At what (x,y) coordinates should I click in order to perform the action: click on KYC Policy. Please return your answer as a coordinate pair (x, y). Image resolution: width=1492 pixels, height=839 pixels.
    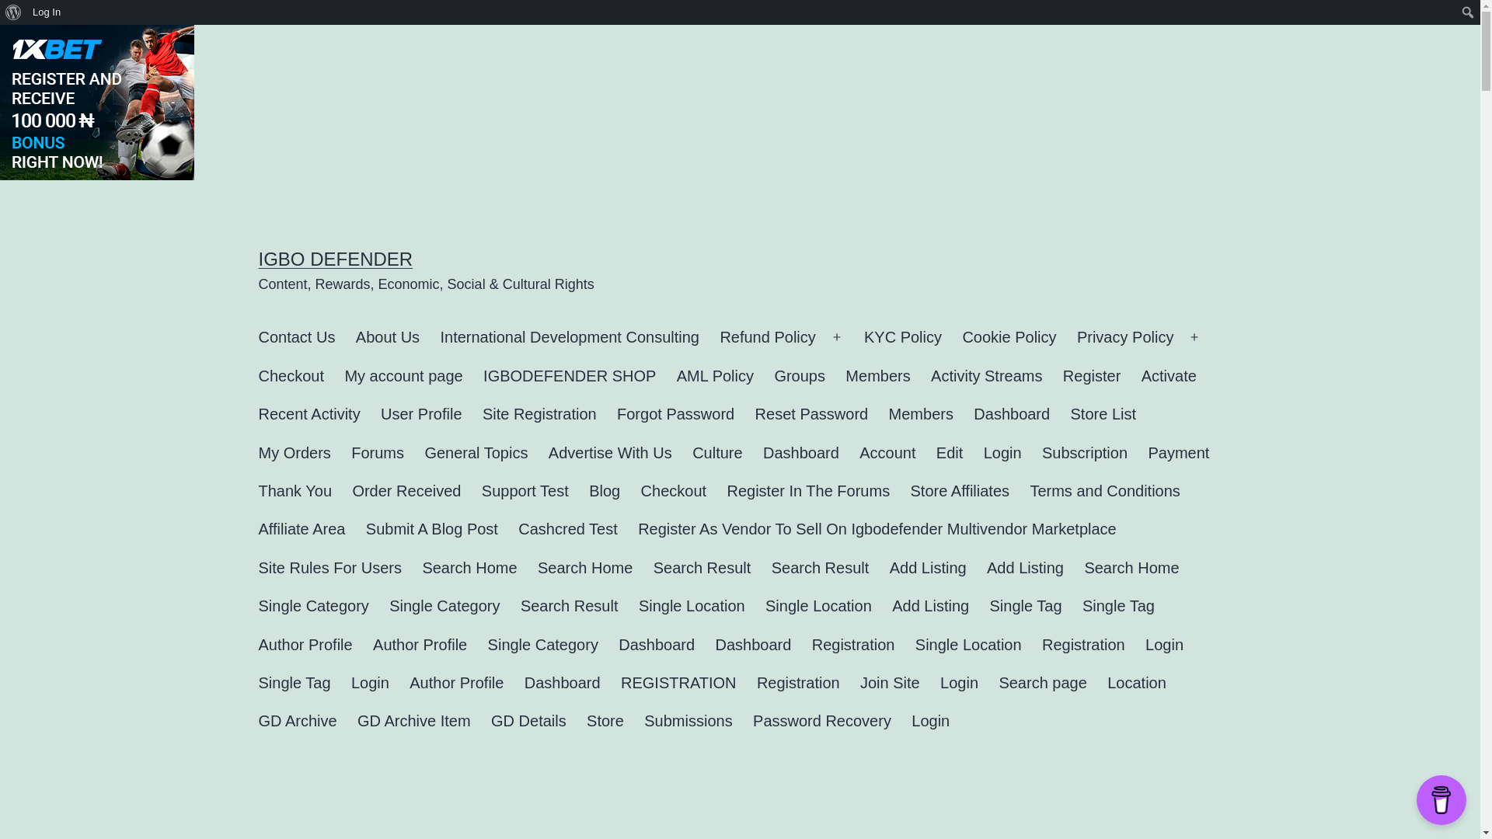
    Looking at the image, I should click on (902, 337).